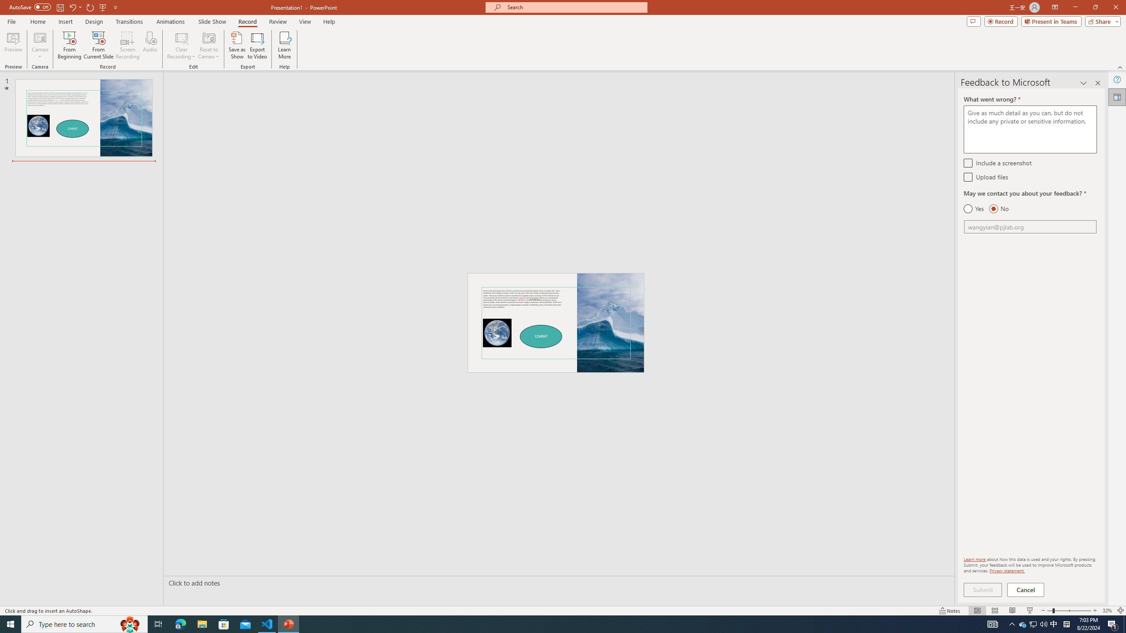 This screenshot has width=1126, height=633. I want to click on Normal, so click(977, 611).